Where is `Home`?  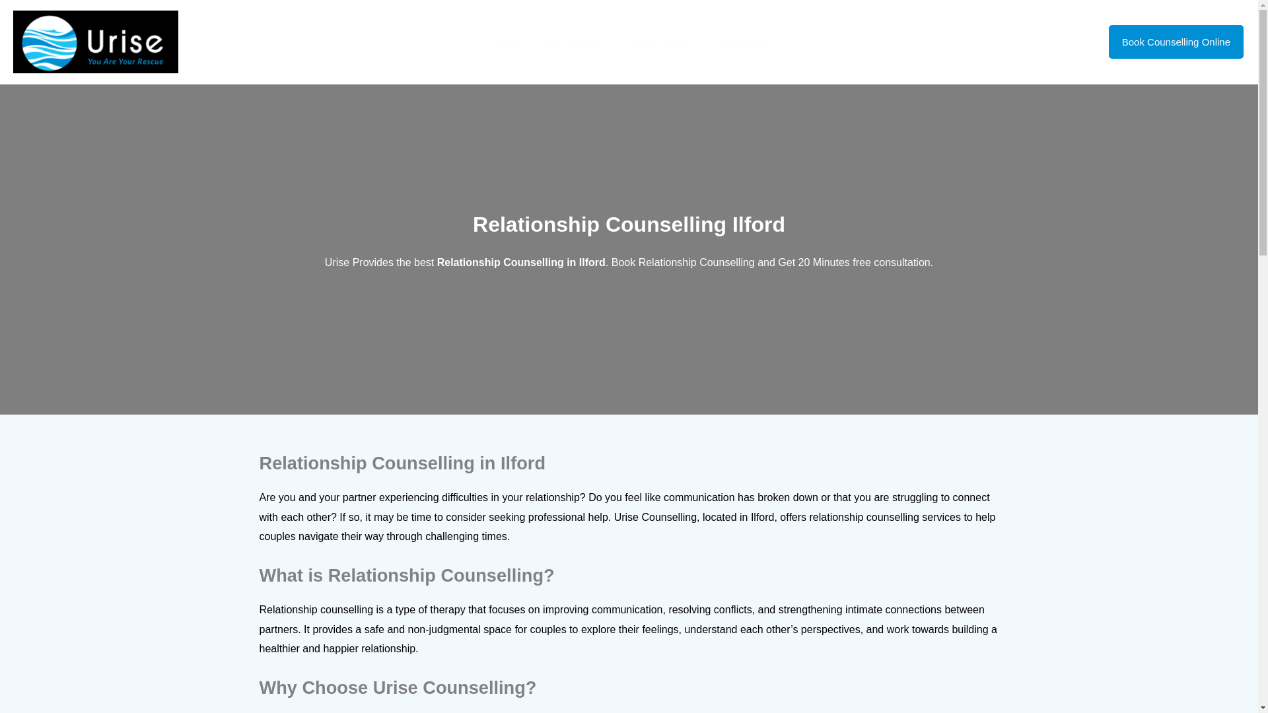
Home is located at coordinates (507, 42).